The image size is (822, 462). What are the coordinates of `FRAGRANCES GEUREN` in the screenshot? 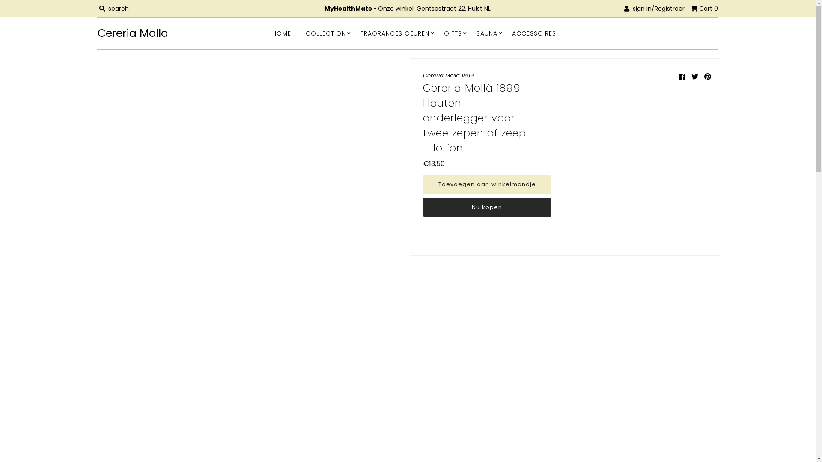 It's located at (395, 33).